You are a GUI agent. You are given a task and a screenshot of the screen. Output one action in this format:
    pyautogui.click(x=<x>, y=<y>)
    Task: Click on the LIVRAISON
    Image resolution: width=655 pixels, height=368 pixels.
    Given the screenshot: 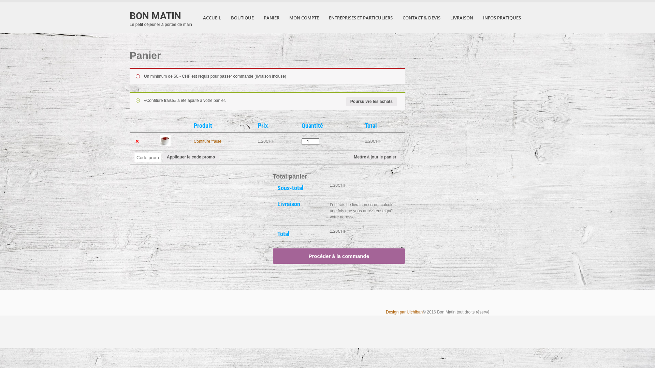 What is the action you would take?
    pyautogui.click(x=462, y=18)
    